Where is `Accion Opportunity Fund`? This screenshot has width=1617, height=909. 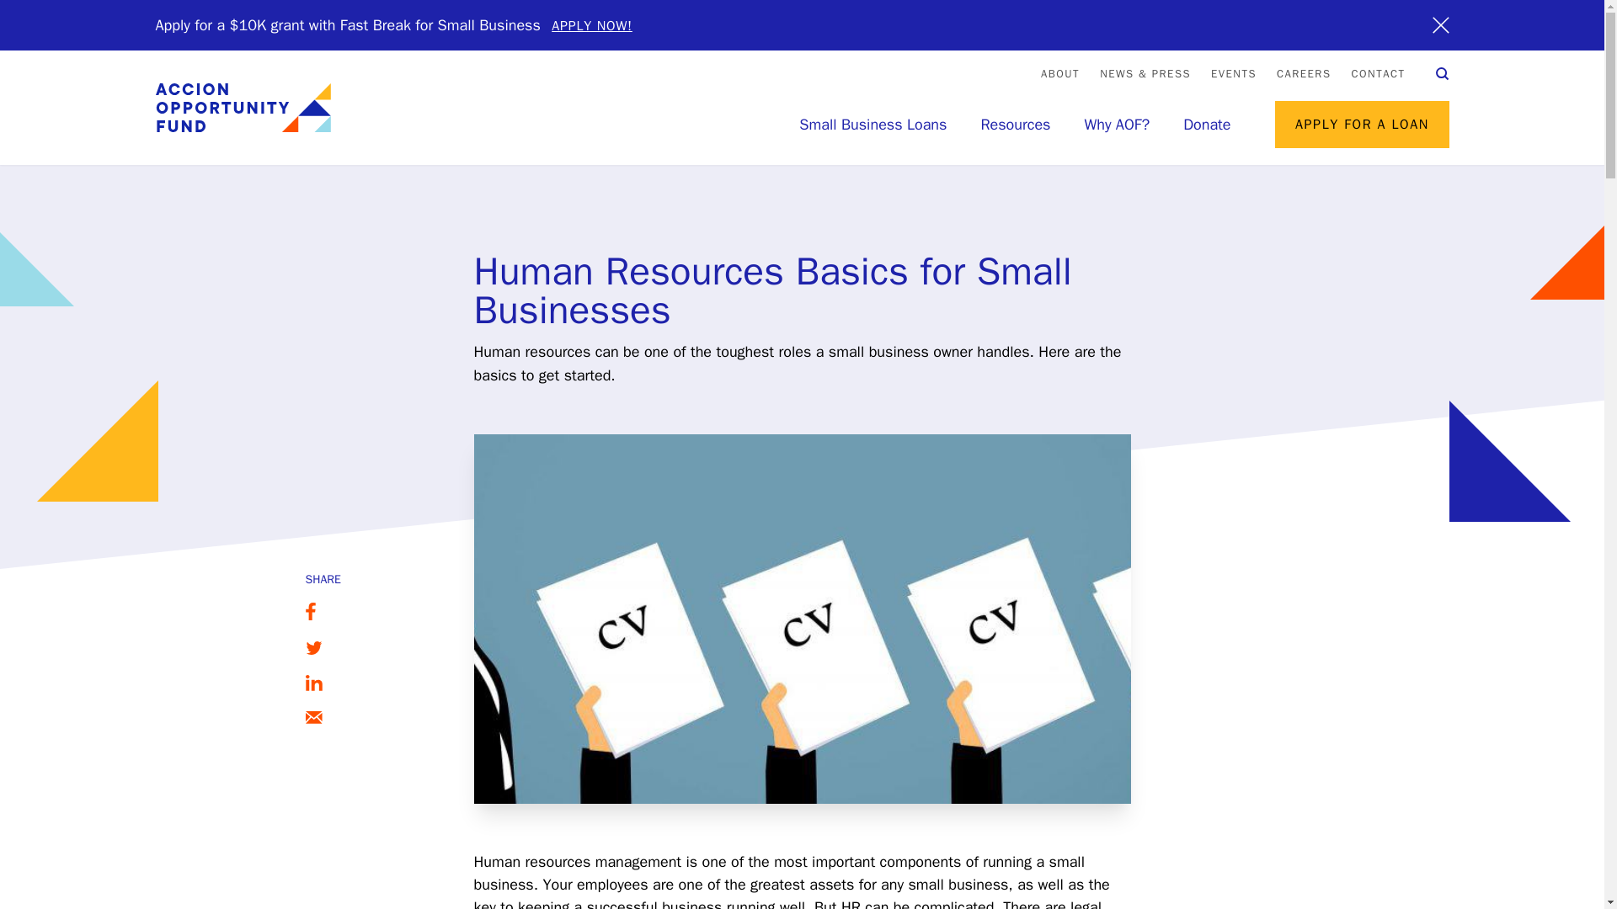 Accion Opportunity Fund is located at coordinates (243, 108).